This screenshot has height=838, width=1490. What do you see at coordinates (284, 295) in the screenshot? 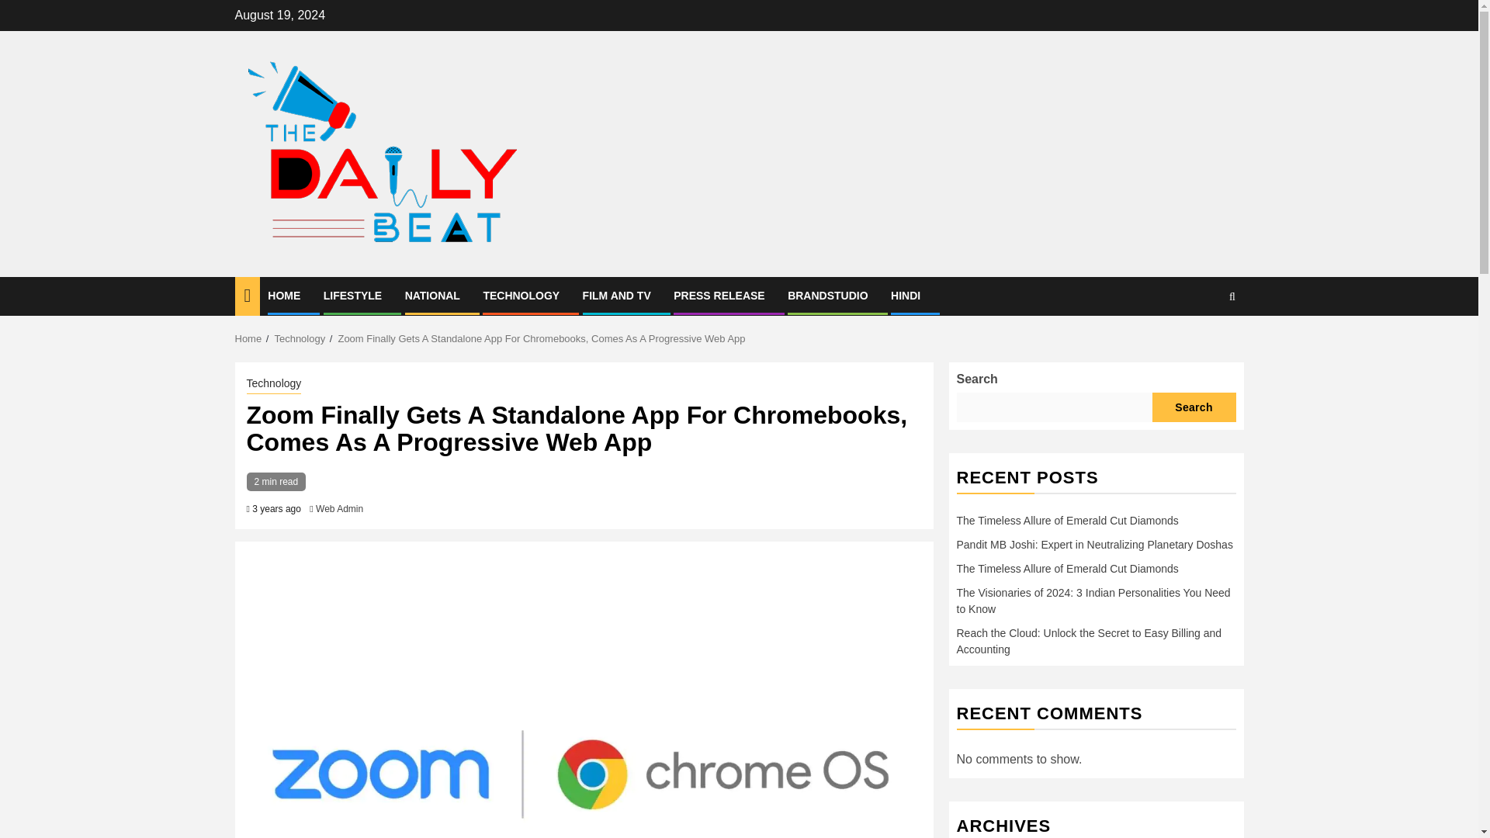
I see `HOME` at bounding box center [284, 295].